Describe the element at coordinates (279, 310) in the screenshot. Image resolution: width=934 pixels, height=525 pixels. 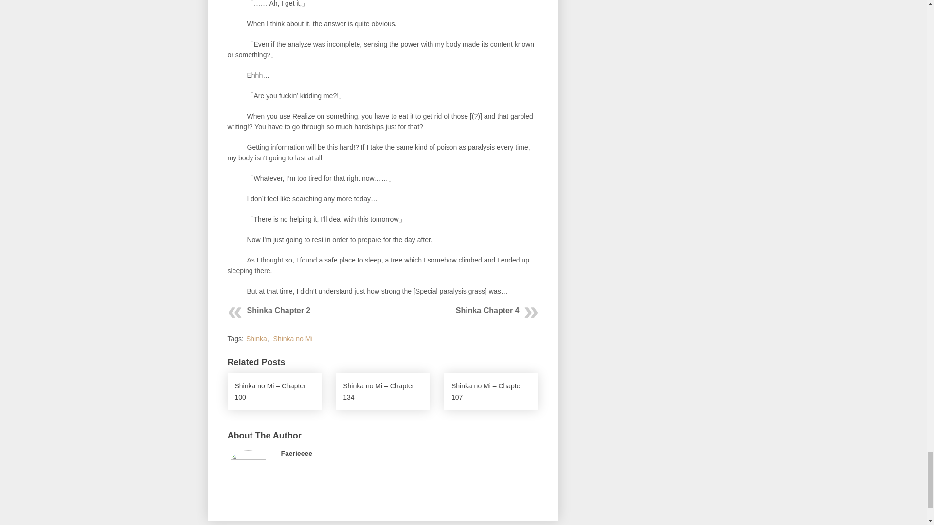
I see `Shinka Chapter 2` at that location.